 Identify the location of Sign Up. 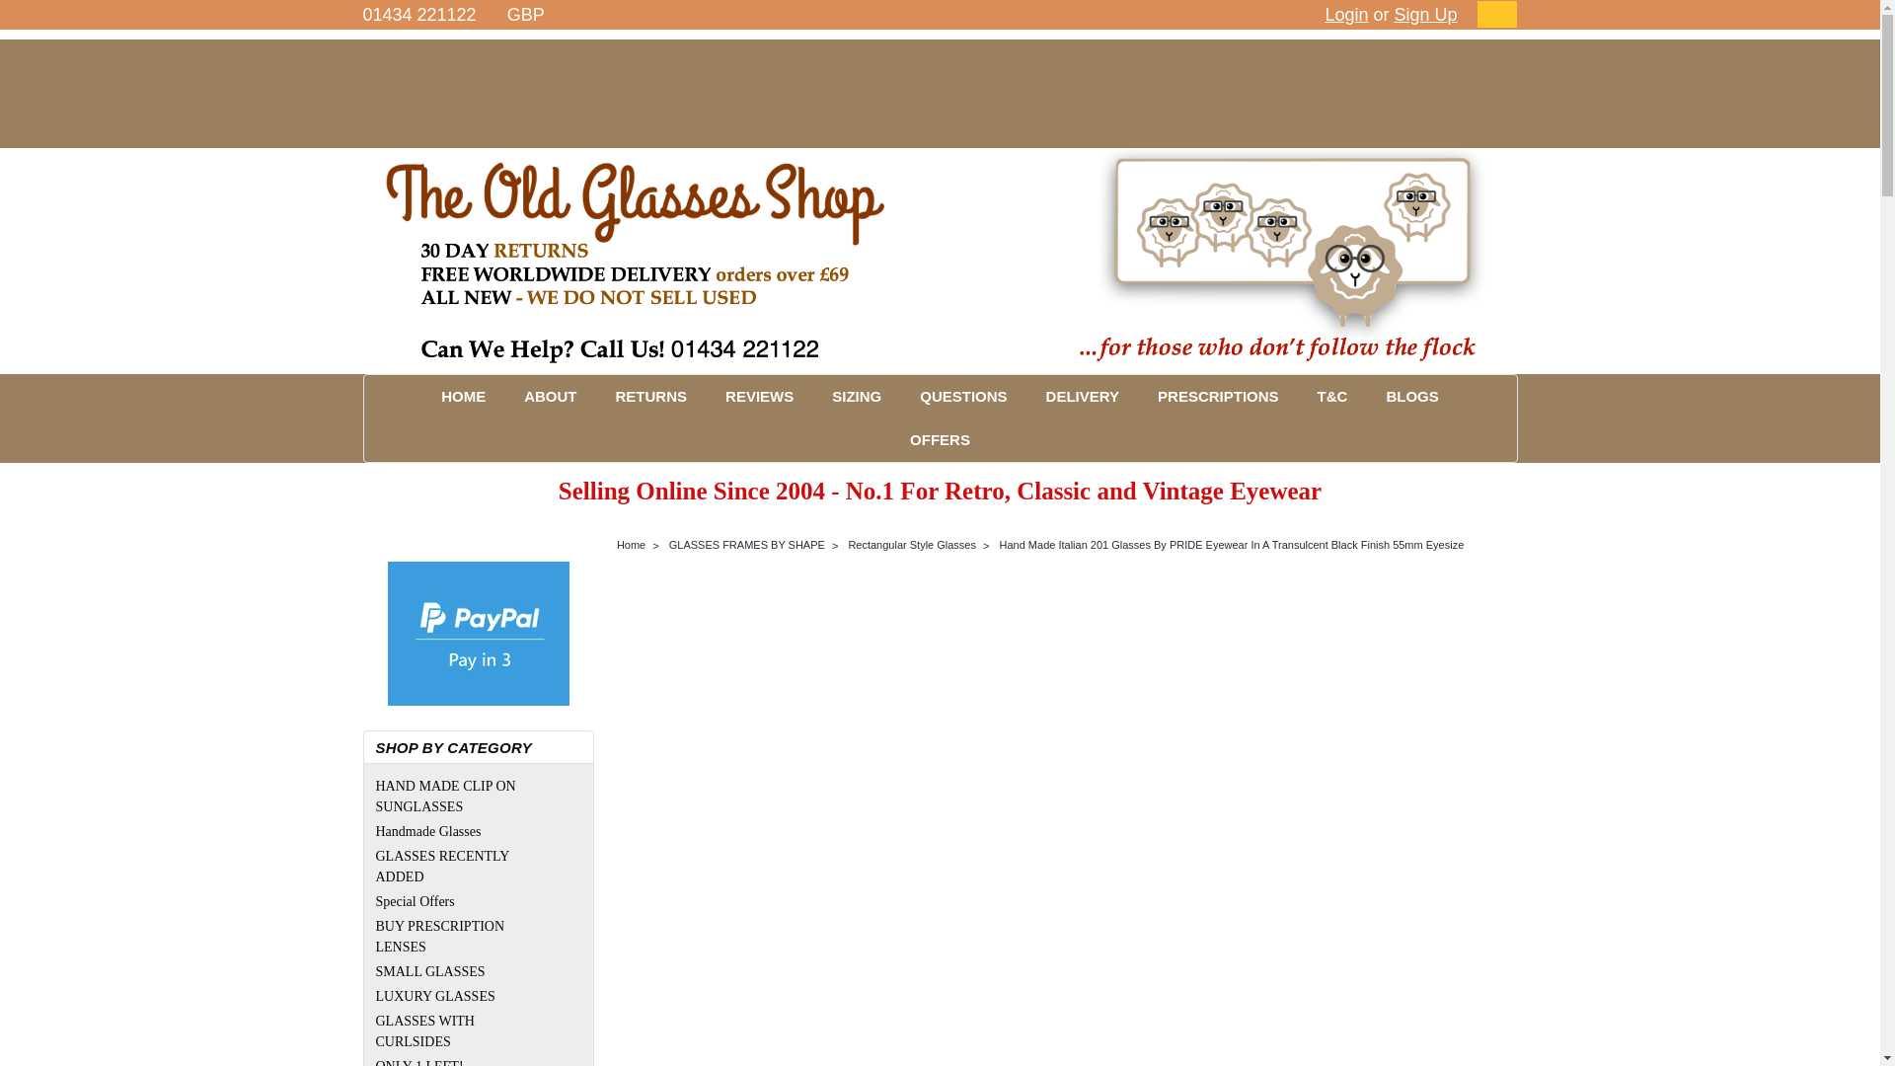
(1423, 15).